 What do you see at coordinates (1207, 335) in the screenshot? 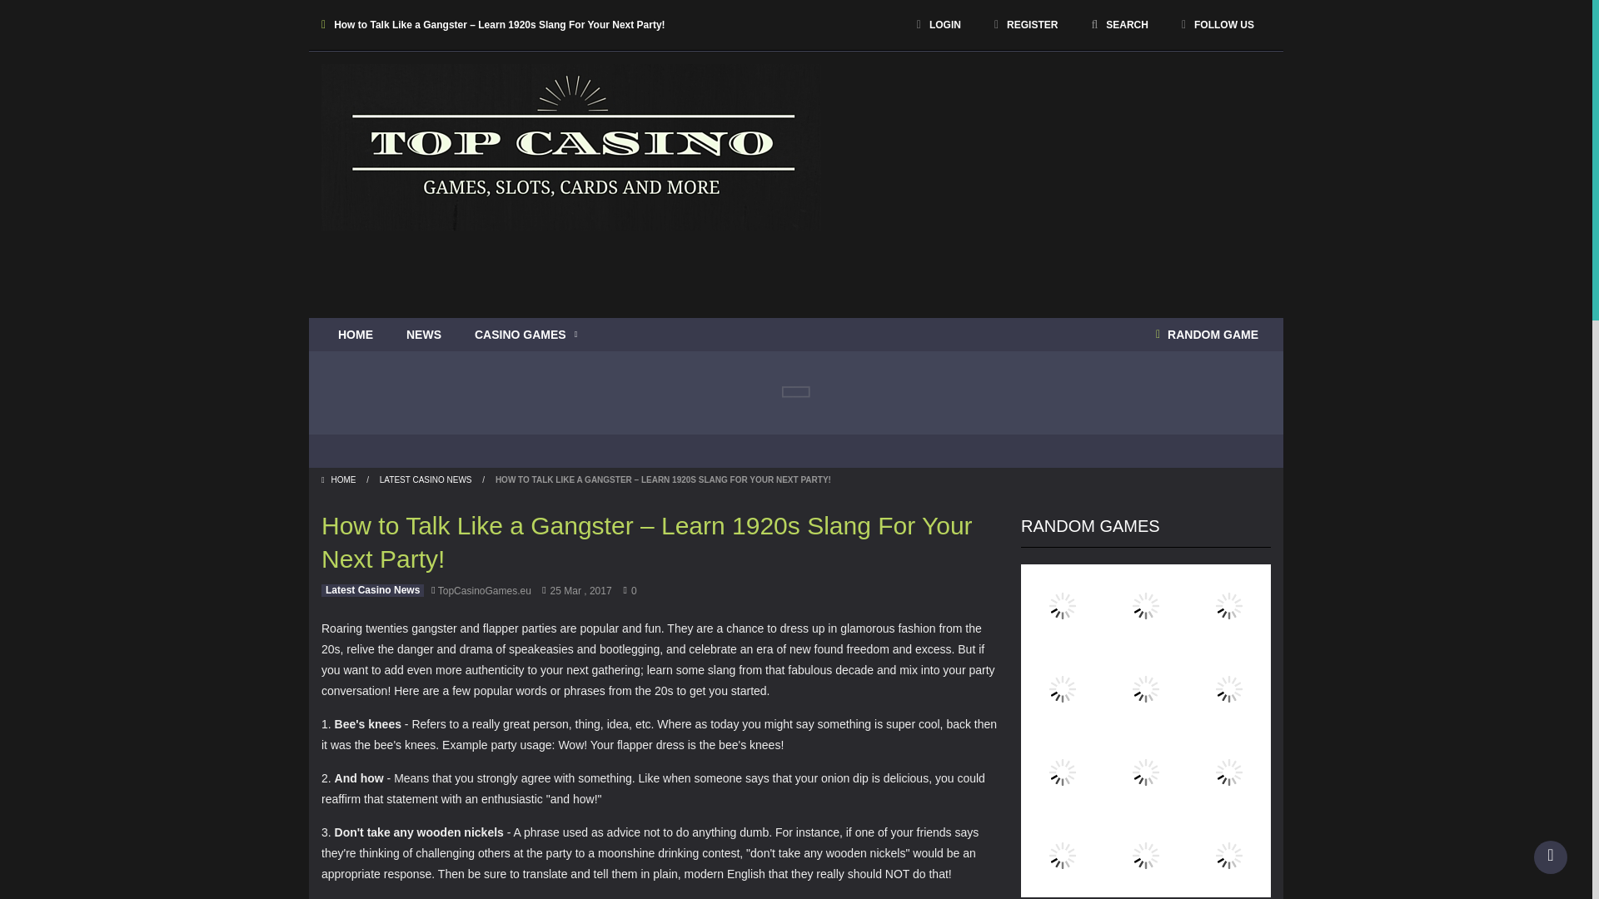
I see `Play a random game!` at bounding box center [1207, 335].